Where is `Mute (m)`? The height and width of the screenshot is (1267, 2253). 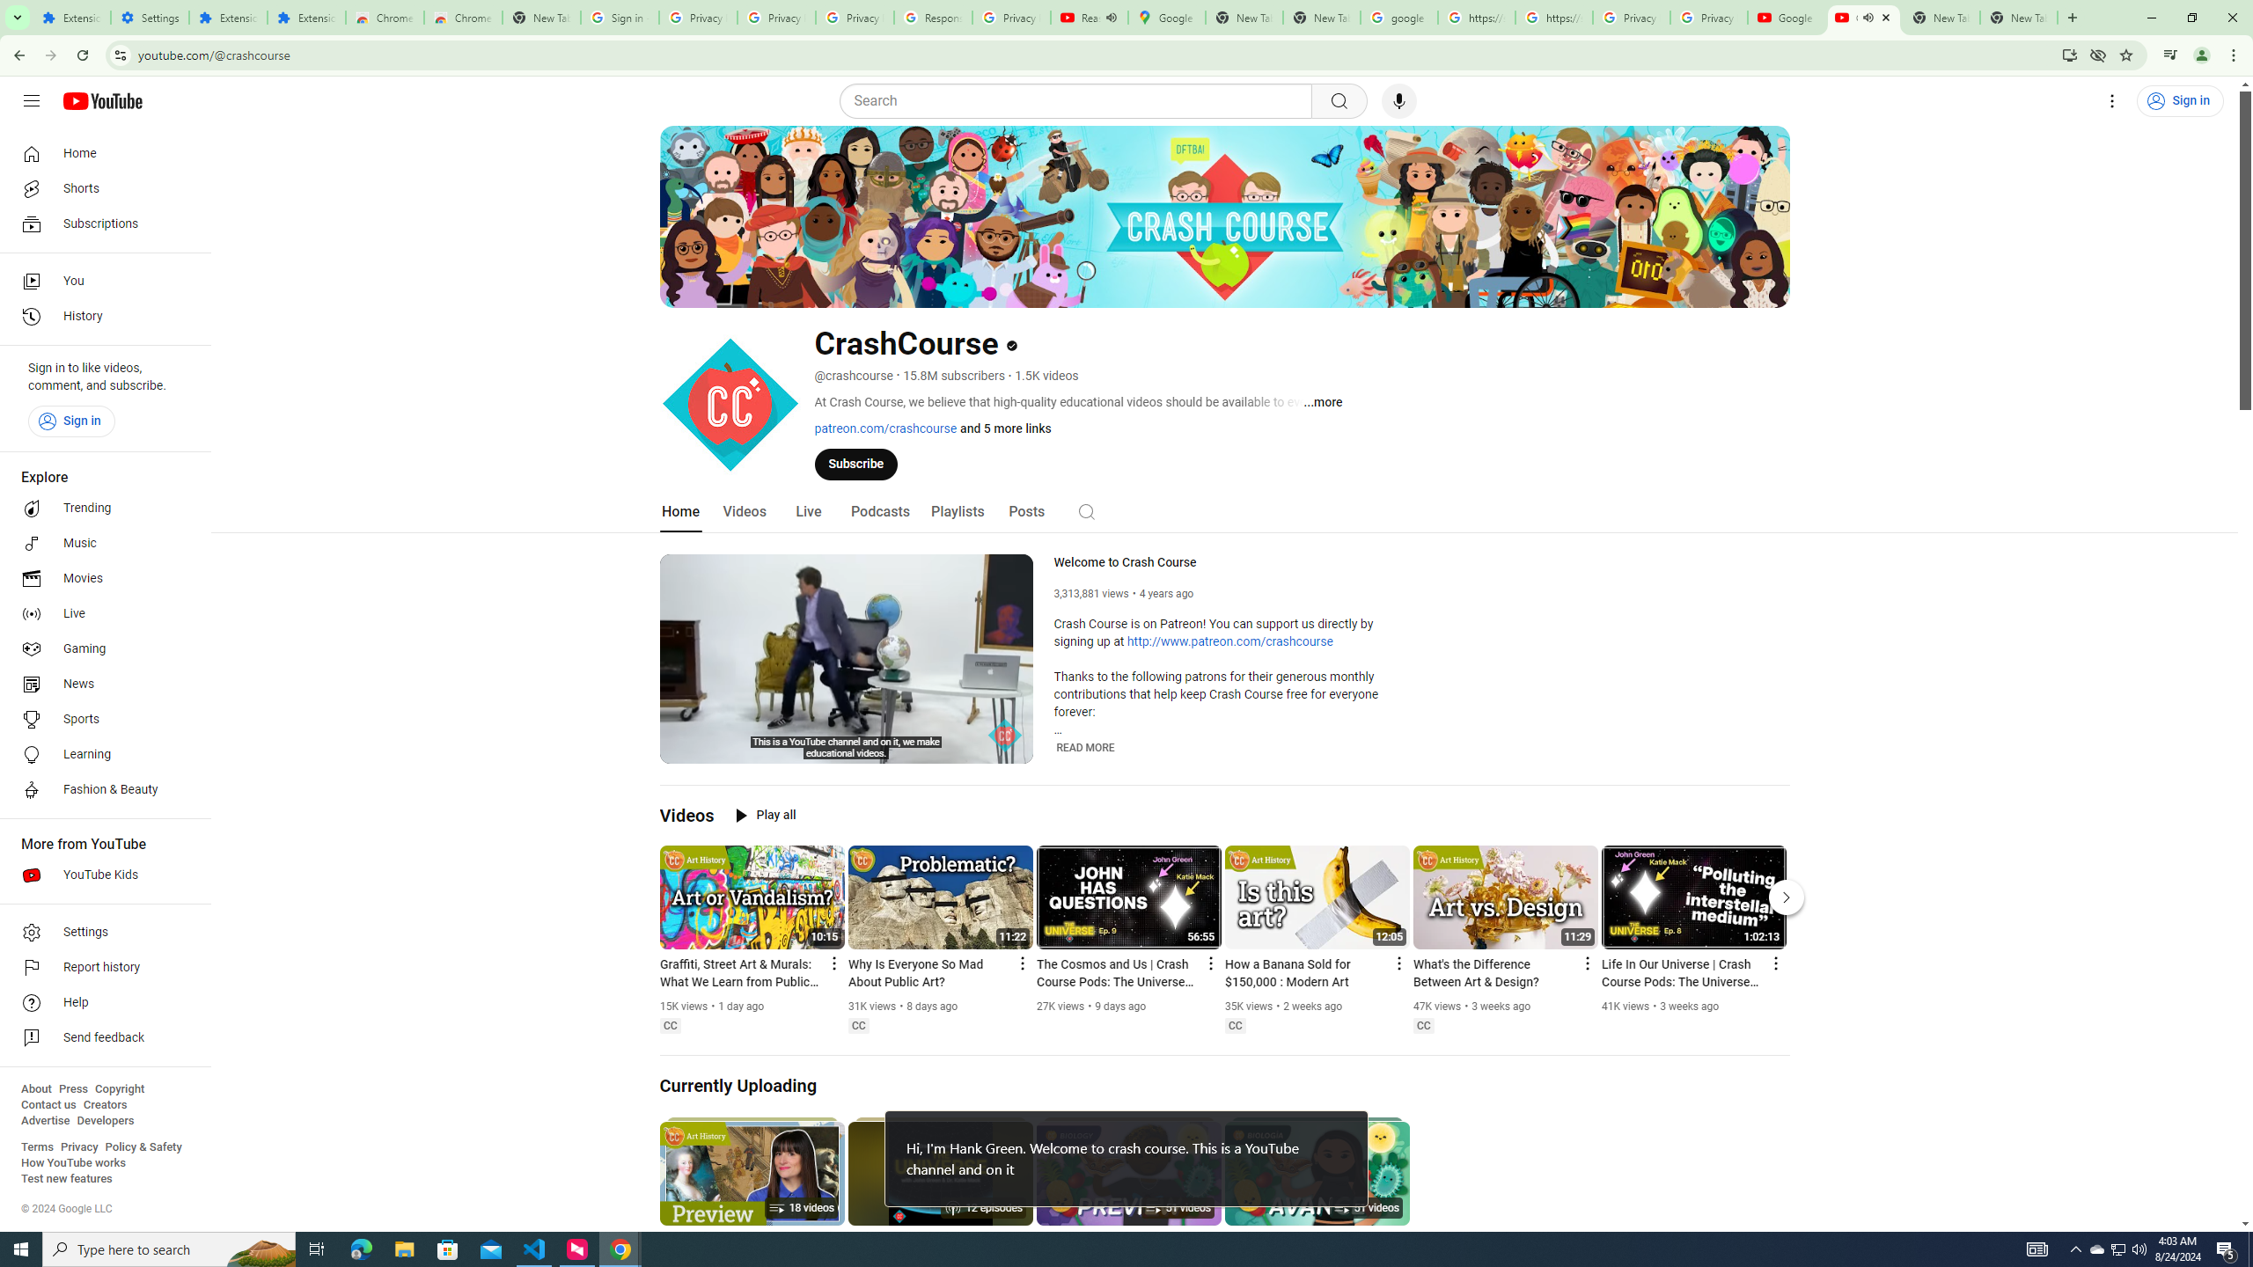 Mute (m) is located at coordinates (717, 748).